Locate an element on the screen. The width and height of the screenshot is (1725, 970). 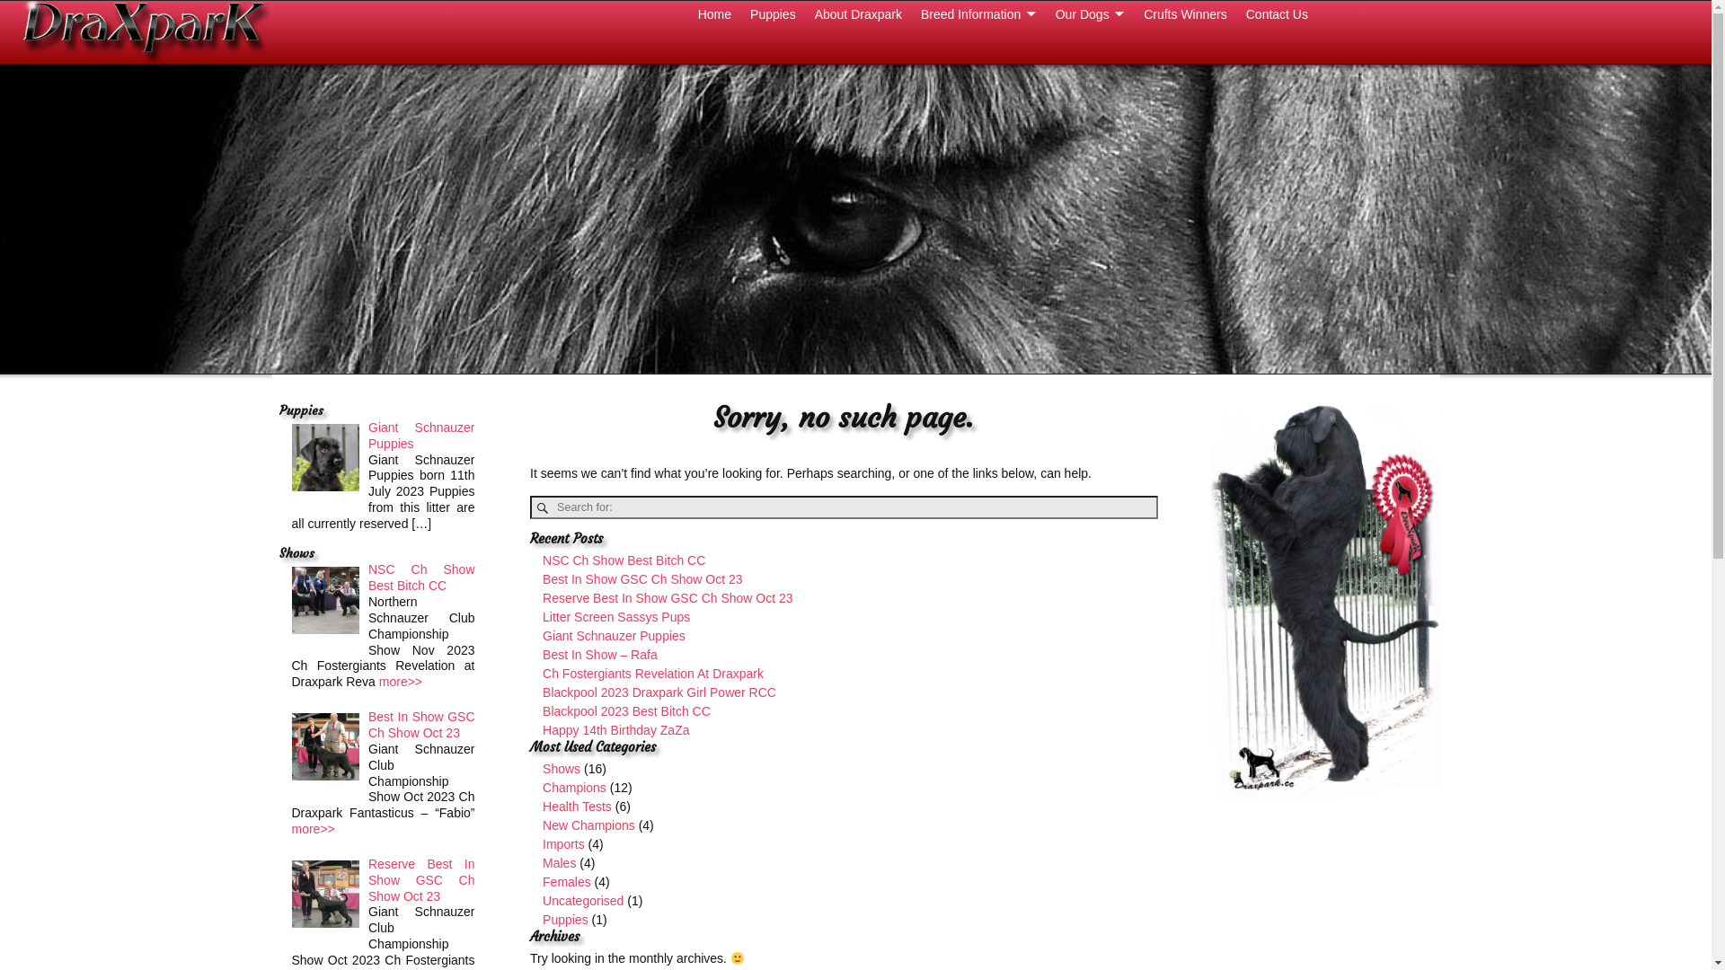
New Champions is located at coordinates (589, 825).